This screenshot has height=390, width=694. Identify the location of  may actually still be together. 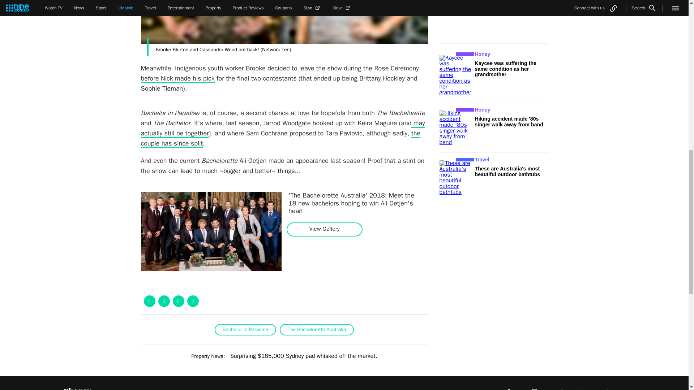
(283, 129).